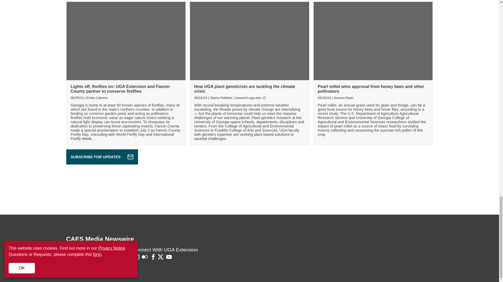  What do you see at coordinates (102, 157) in the screenshot?
I see `SUBSCRIBE FOR UPDATES` at bounding box center [102, 157].